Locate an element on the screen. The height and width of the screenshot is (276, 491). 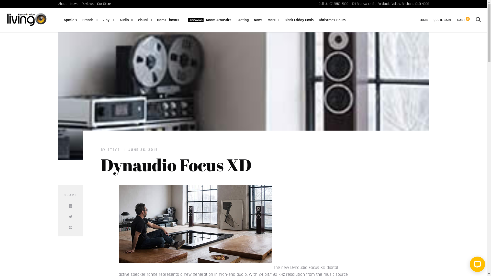
Christmas Hours is located at coordinates (332, 20).